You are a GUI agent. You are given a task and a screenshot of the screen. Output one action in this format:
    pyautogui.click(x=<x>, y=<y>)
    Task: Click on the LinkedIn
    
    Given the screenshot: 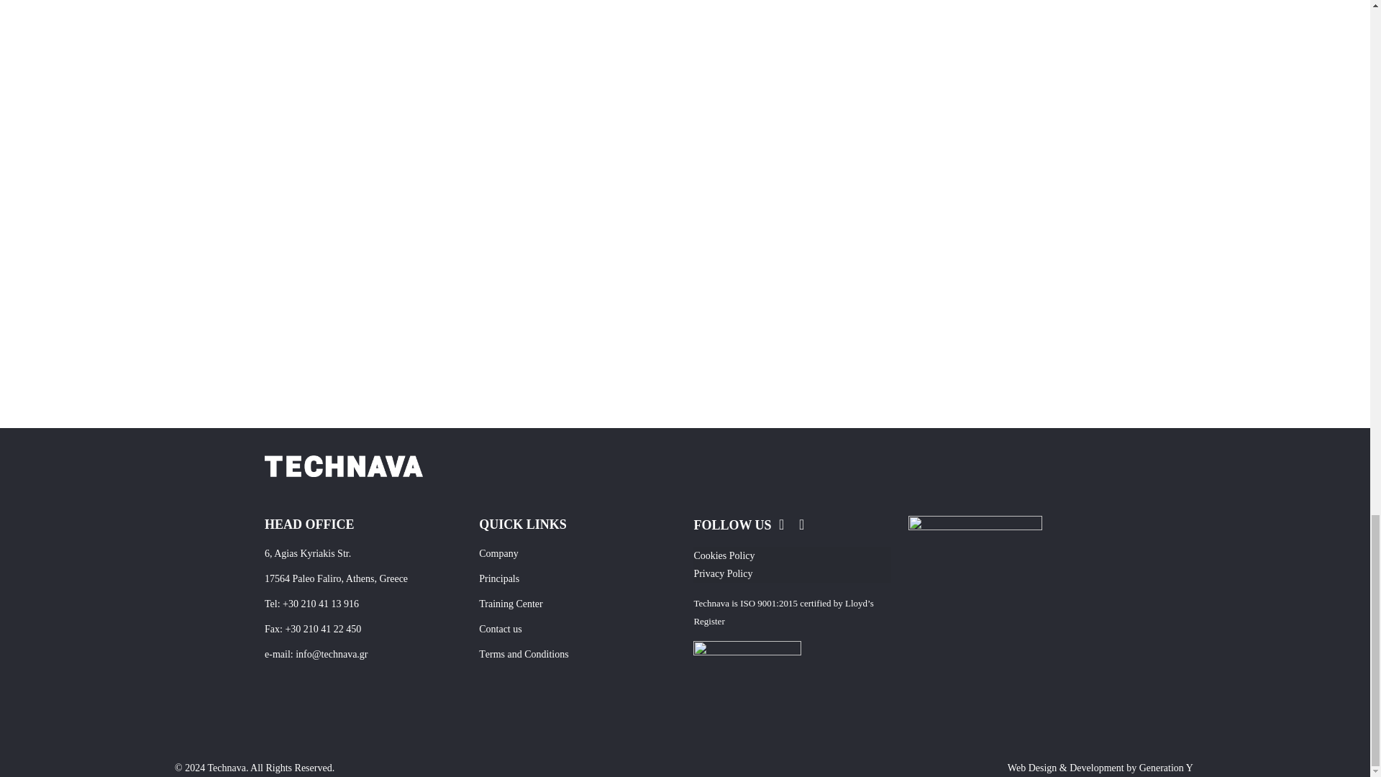 What is the action you would take?
    pyautogui.click(x=801, y=525)
    